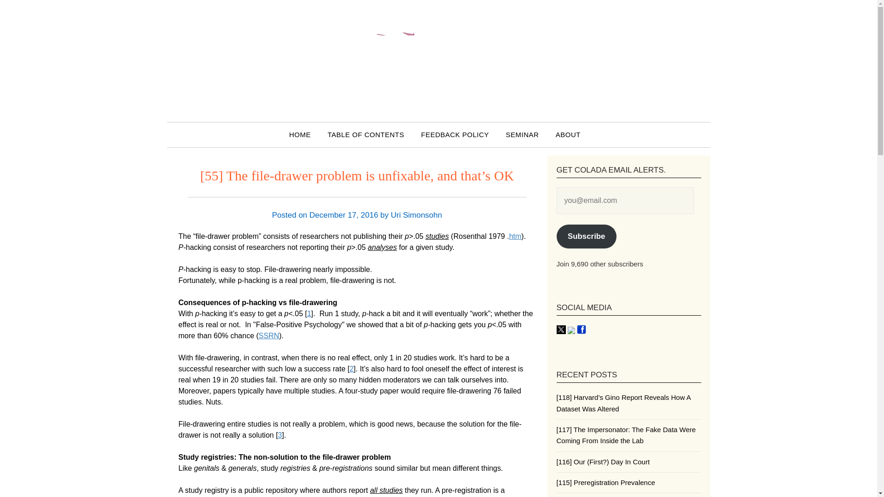 This screenshot has height=497, width=884. Describe the element at coordinates (586, 237) in the screenshot. I see `Subscribe` at that location.